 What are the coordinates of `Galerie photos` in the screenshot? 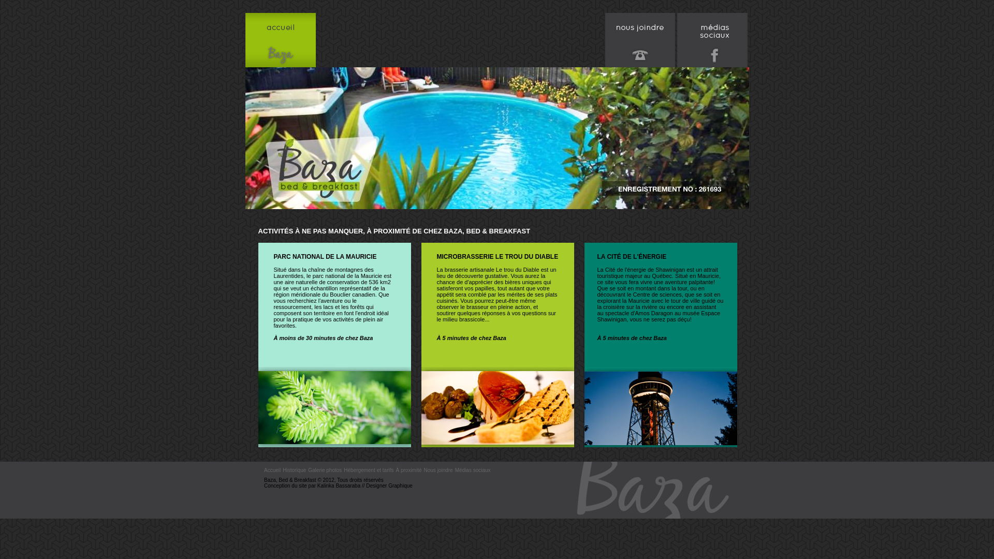 It's located at (325, 470).